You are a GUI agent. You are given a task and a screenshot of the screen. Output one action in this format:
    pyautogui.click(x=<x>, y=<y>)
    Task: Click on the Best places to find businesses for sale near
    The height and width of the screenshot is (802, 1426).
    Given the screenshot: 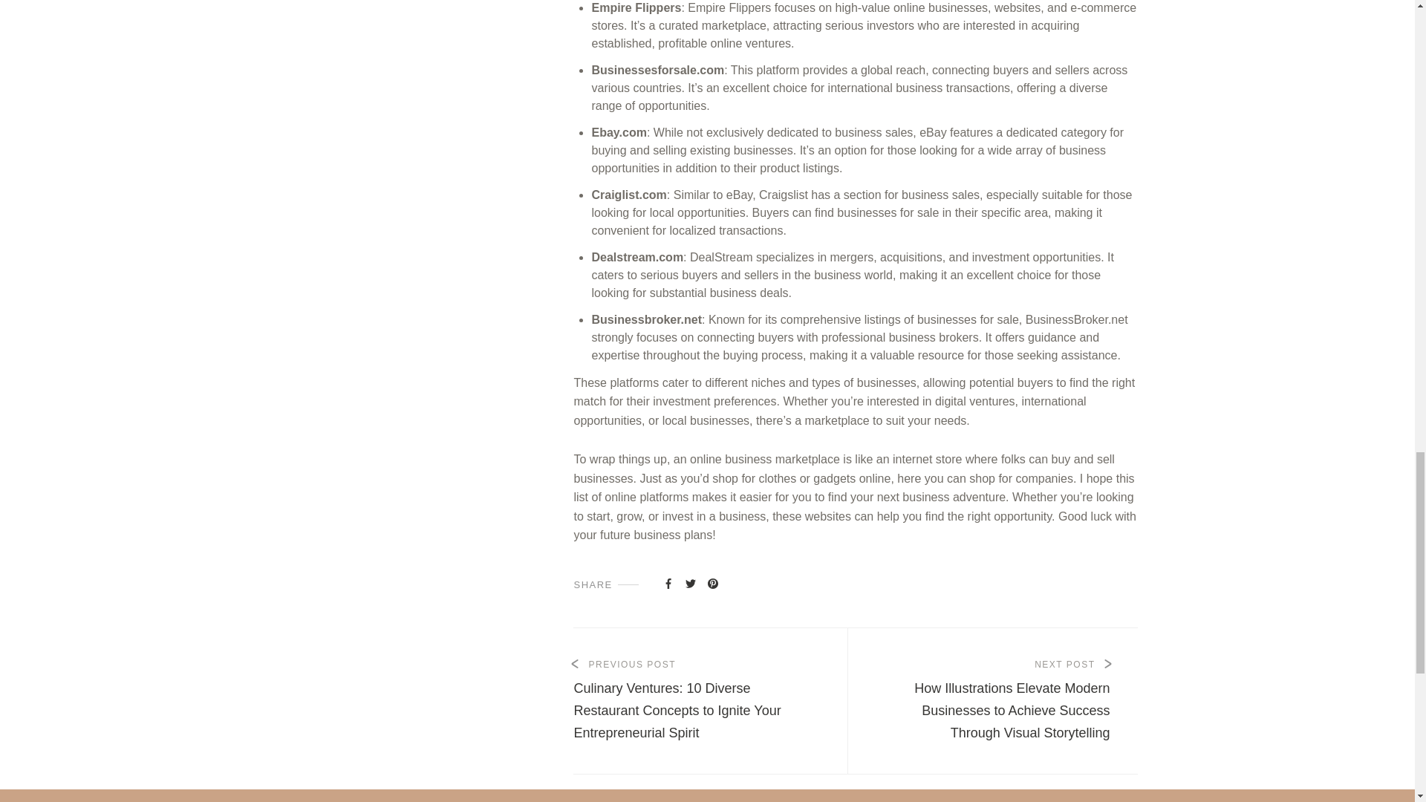 What is the action you would take?
    pyautogui.click(x=691, y=582)
    